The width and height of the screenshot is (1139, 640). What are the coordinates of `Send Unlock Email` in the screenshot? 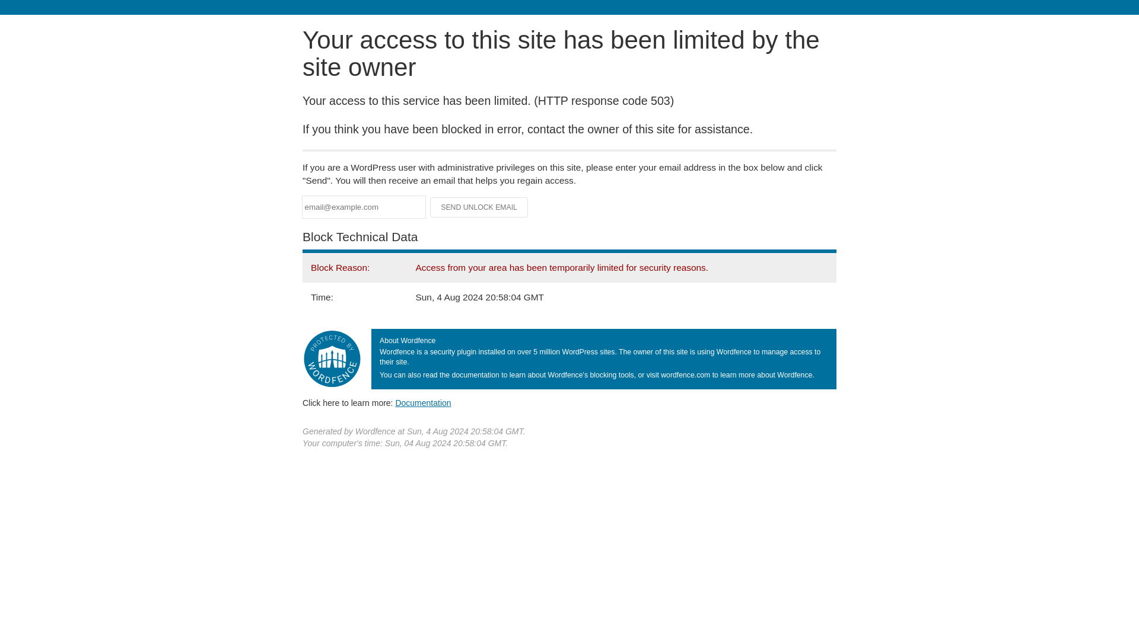 It's located at (479, 207).